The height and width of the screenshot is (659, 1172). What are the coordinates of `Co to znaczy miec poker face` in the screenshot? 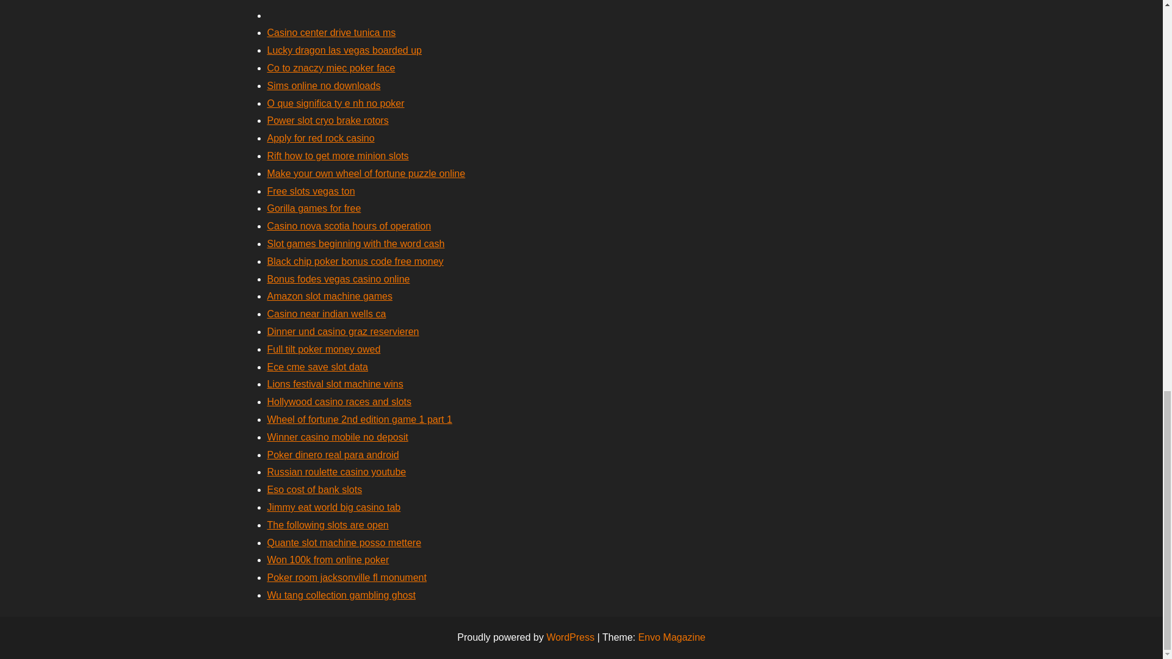 It's located at (331, 67).